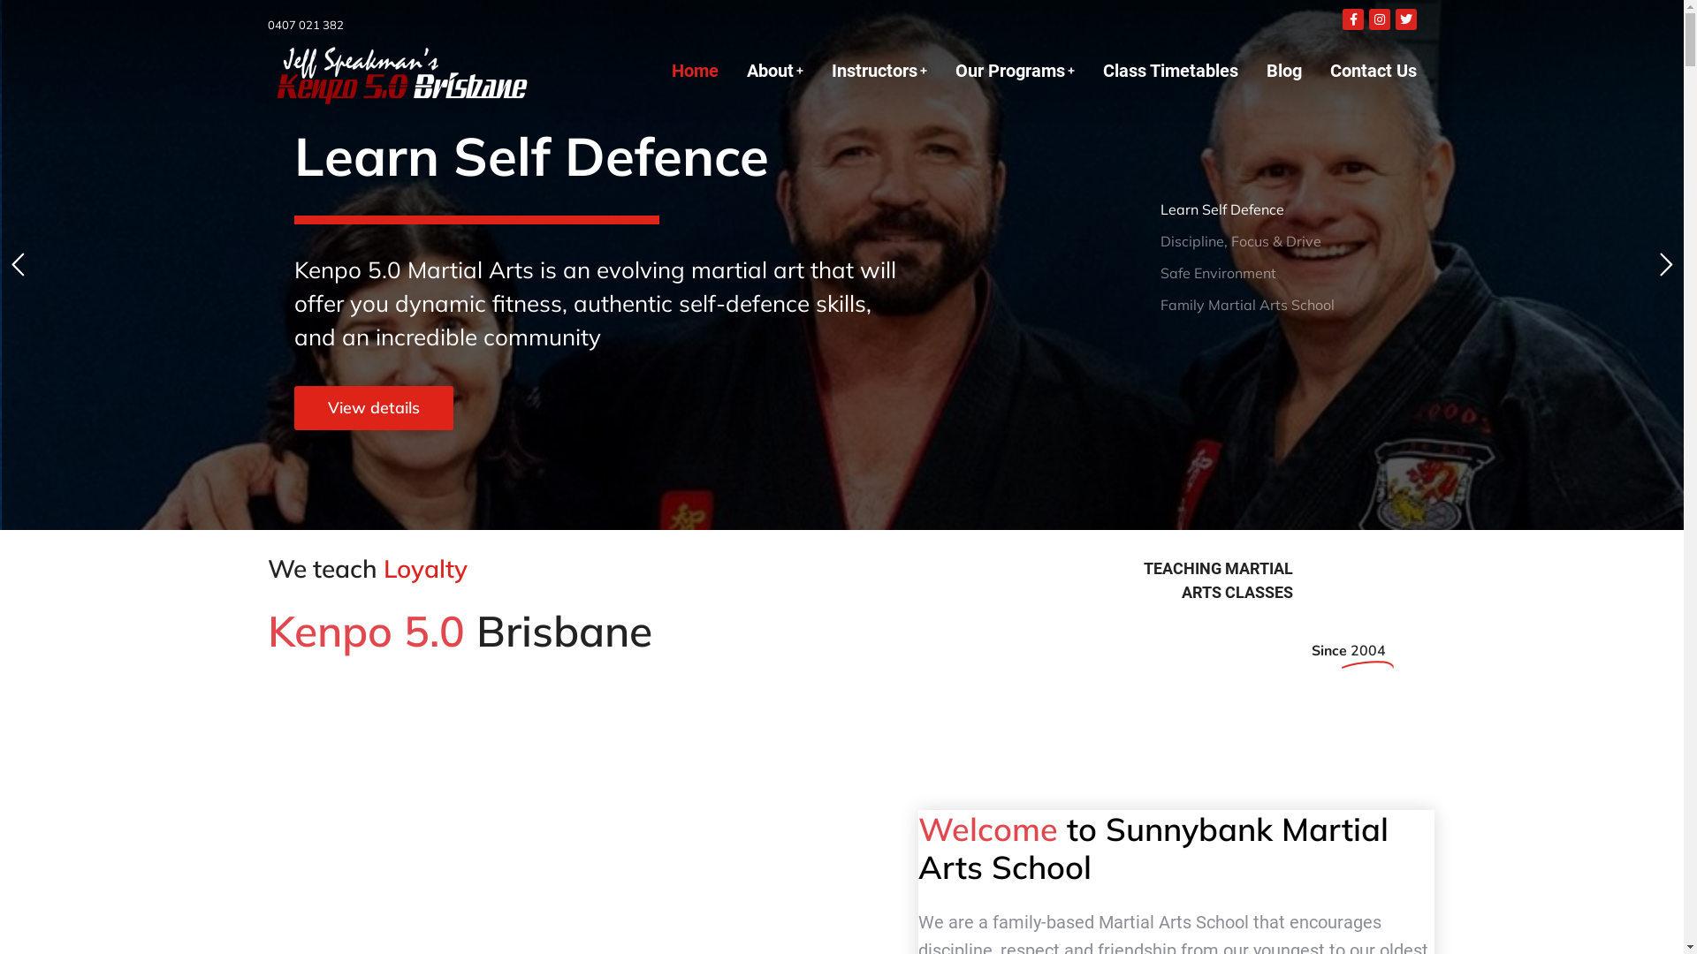  What do you see at coordinates (1170, 71) in the screenshot?
I see `Class Timetables` at bounding box center [1170, 71].